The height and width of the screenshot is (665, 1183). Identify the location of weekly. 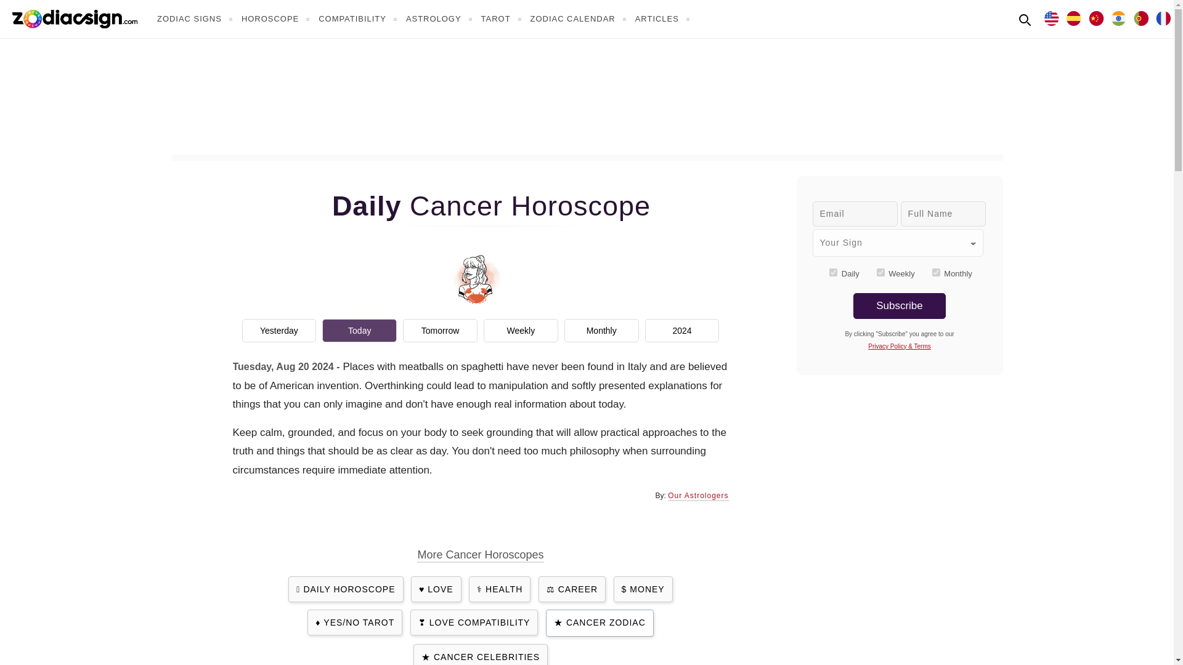
(880, 272).